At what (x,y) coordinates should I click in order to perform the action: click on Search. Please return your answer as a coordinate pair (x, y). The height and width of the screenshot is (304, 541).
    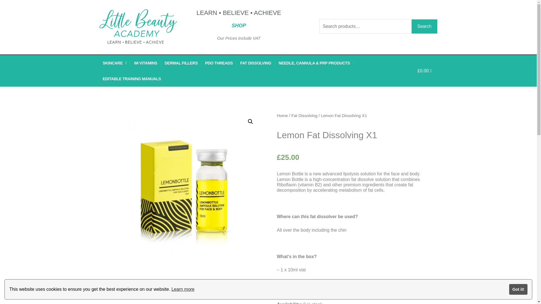
    Looking at the image, I should click on (424, 26).